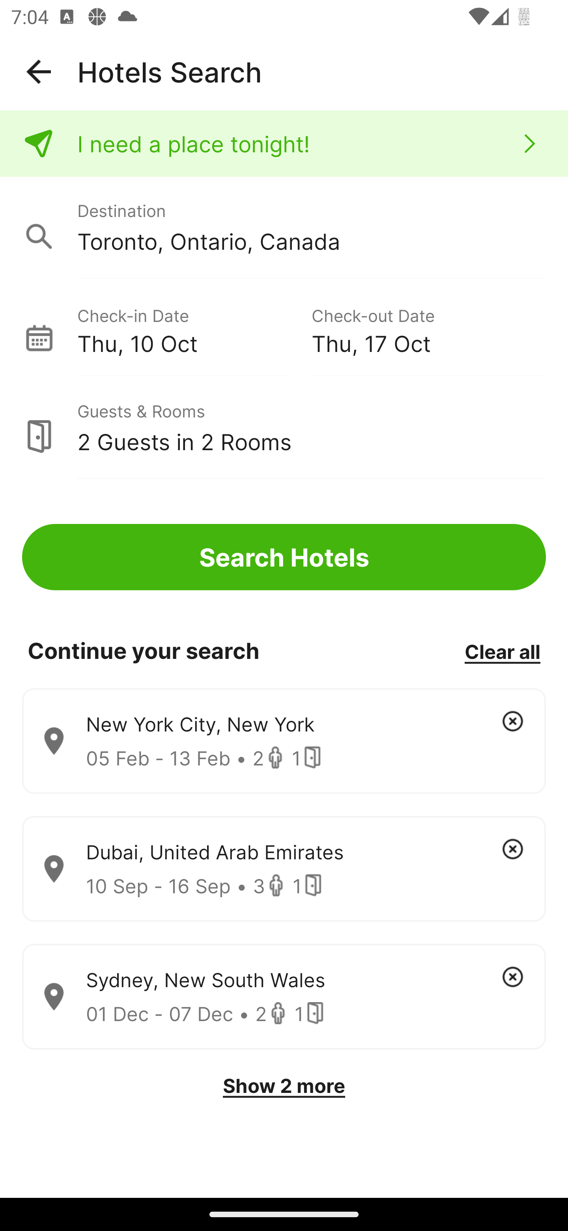 The height and width of the screenshot is (1231, 568). I want to click on Show 2 more, so click(284, 1086).